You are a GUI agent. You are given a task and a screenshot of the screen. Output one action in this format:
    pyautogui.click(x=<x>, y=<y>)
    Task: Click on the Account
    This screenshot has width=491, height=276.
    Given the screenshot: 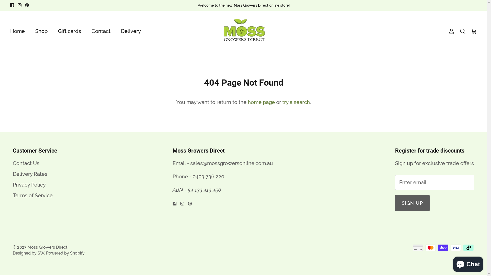 What is the action you would take?
    pyautogui.click(x=450, y=31)
    